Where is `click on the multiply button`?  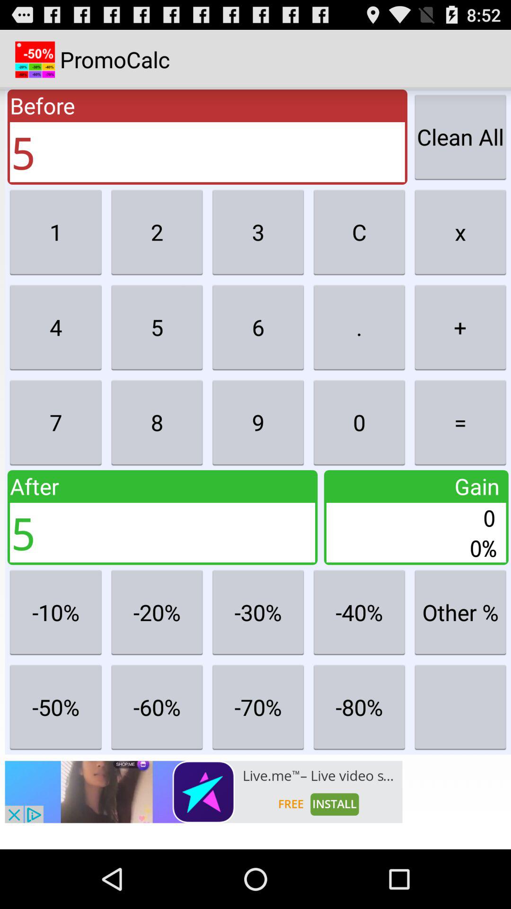
click on the multiply button is located at coordinates (460, 232).